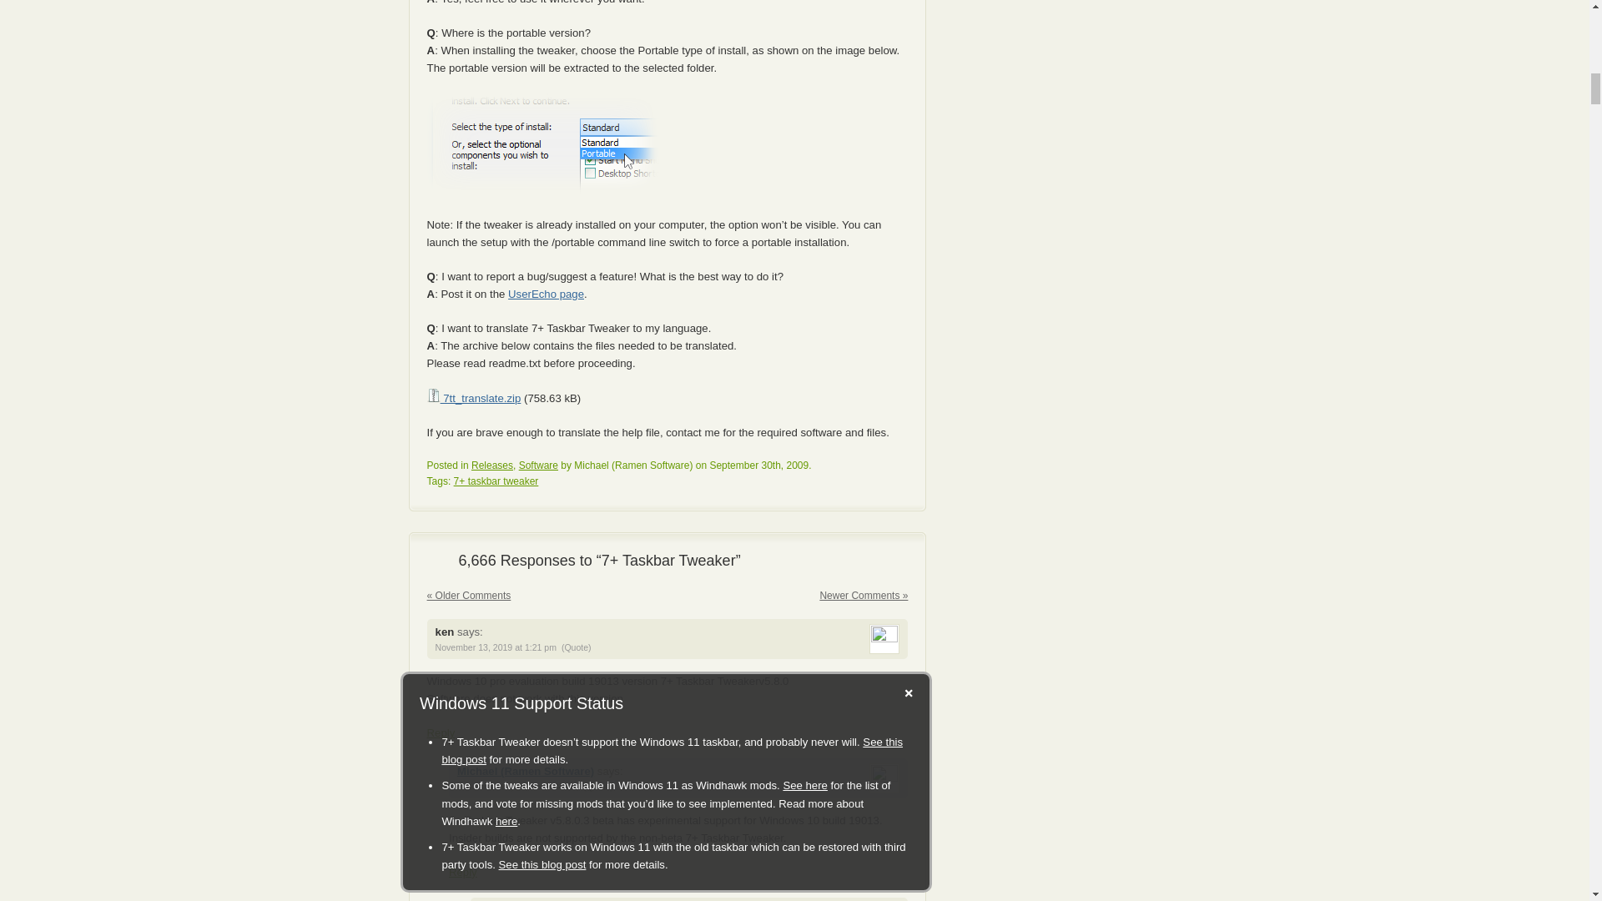  What do you see at coordinates (576, 647) in the screenshot?
I see `Click here or select text to quote comment` at bounding box center [576, 647].